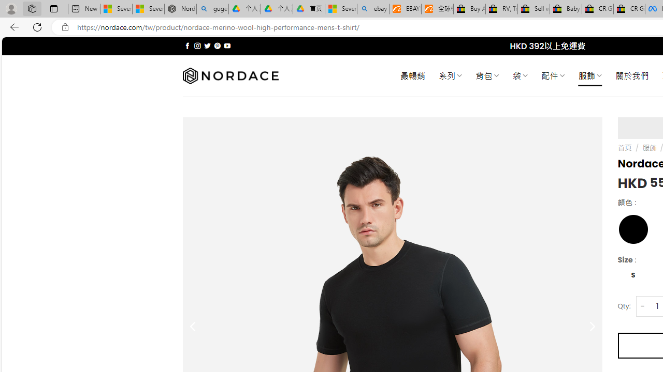  I want to click on Sell worldwide with eBay, so click(534, 9).